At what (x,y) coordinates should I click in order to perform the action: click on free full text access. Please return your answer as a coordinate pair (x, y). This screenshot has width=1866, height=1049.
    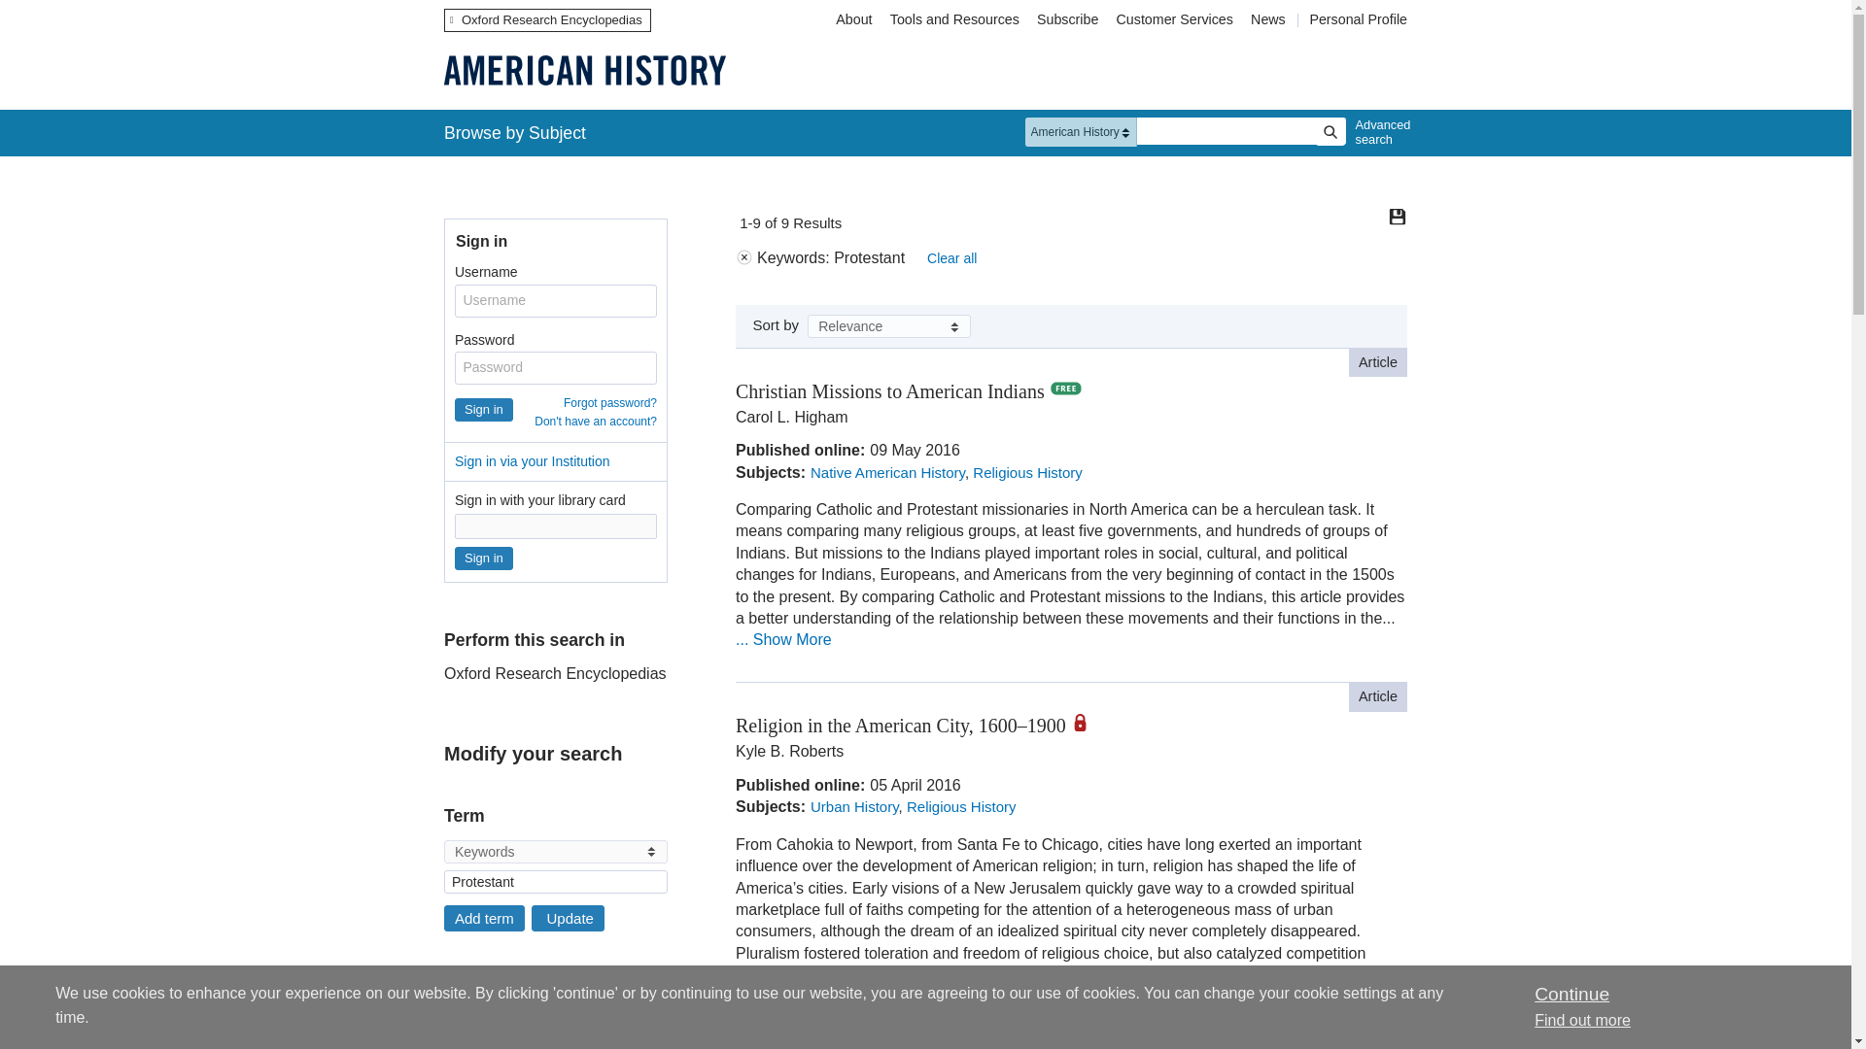
    Looking at the image, I should click on (1065, 389).